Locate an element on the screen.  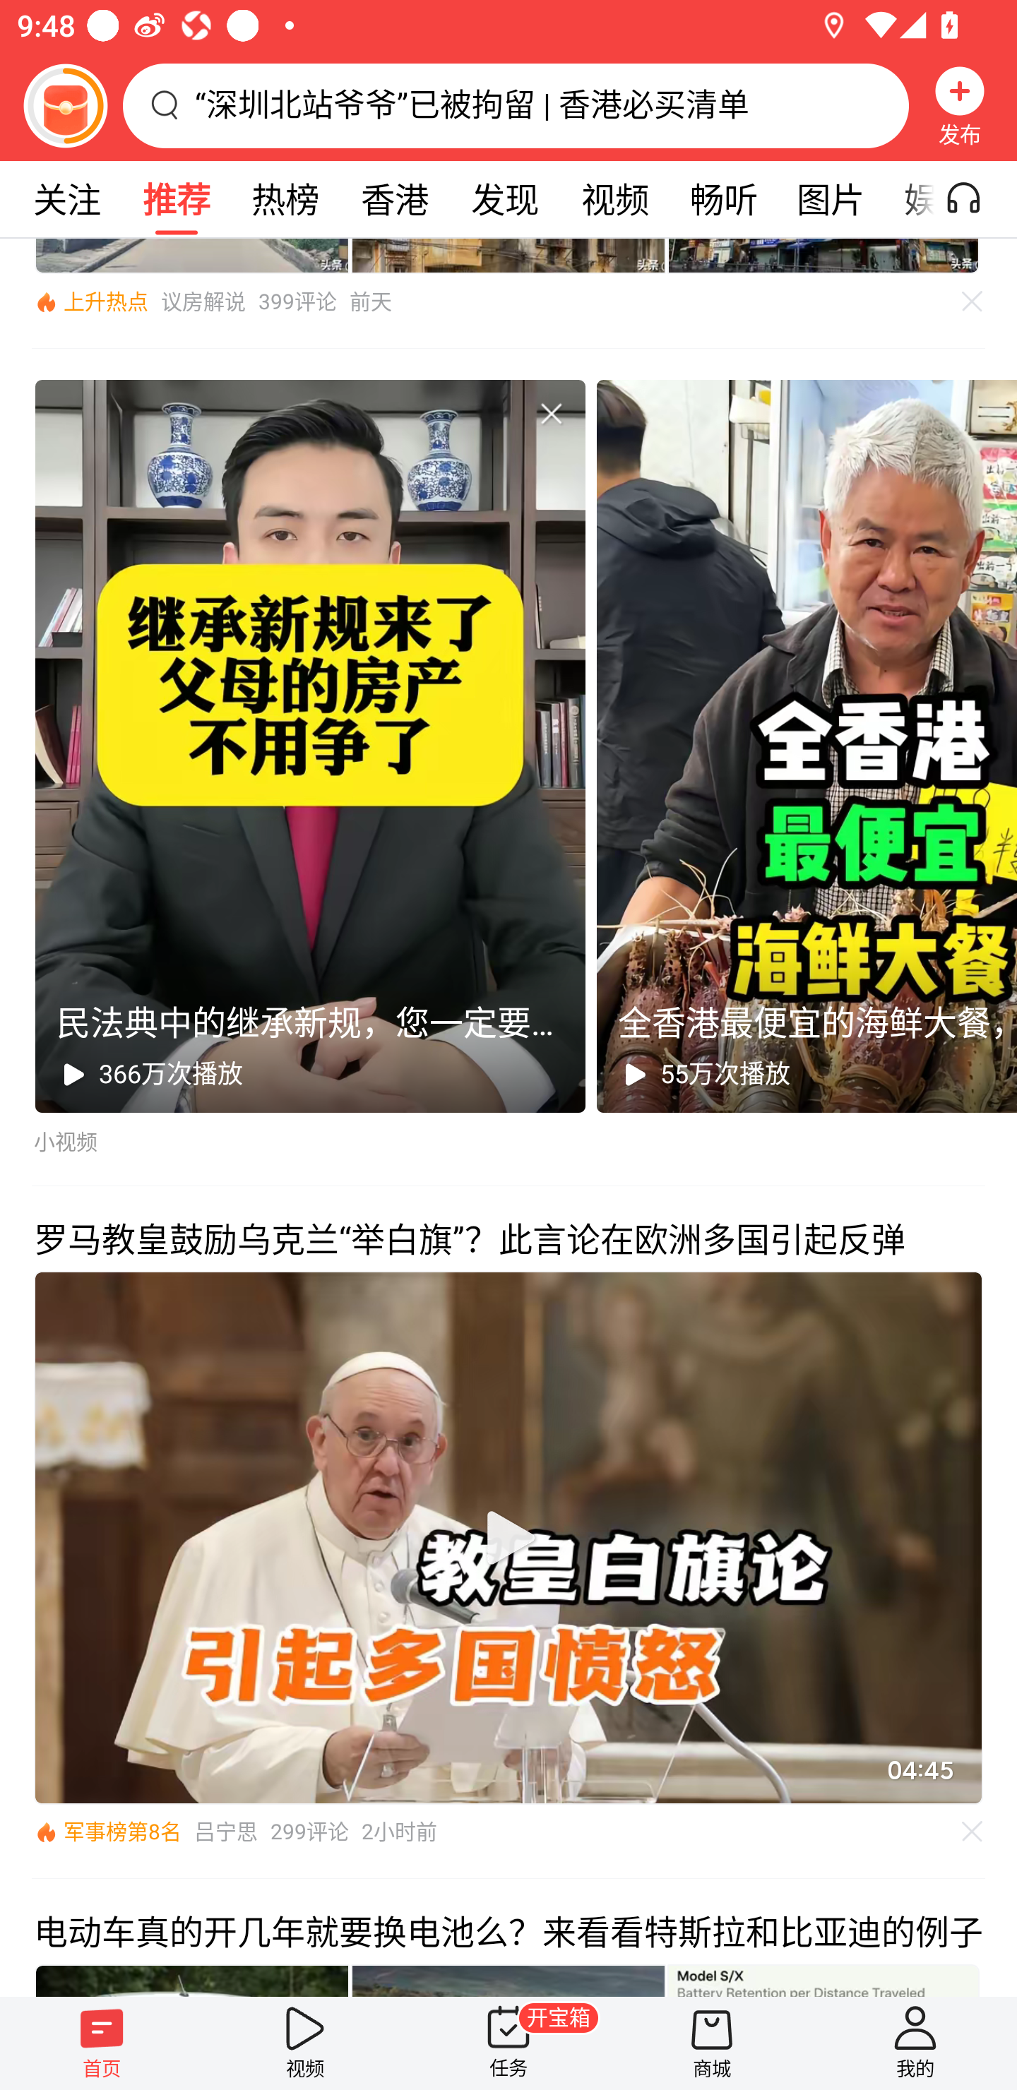
推荐 is located at coordinates (176, 199).